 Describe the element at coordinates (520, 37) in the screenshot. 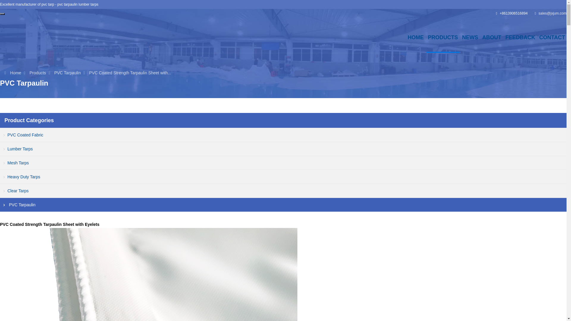

I see `FEEDBACK` at that location.